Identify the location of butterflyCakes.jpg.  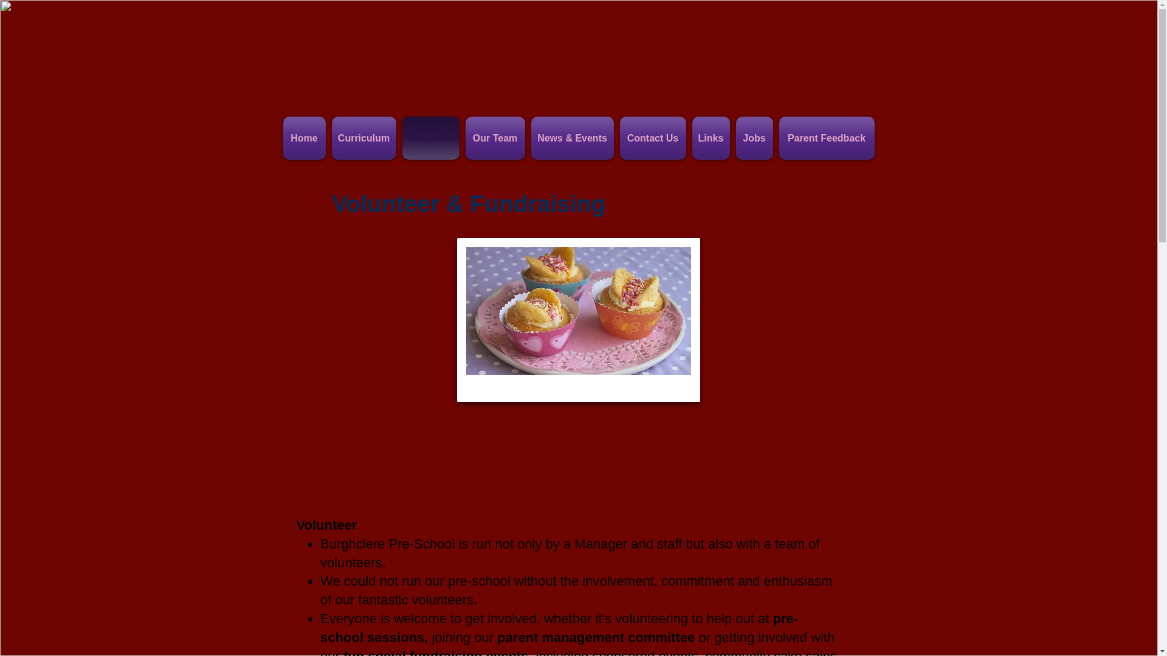
(579, 320).